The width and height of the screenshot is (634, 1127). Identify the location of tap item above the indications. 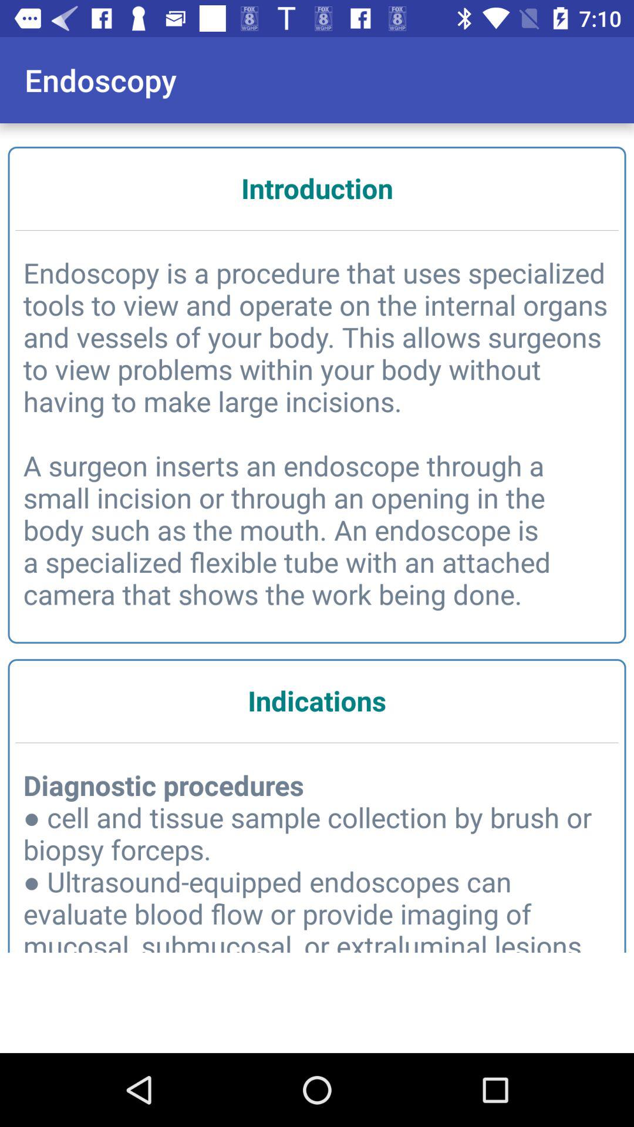
(317, 433).